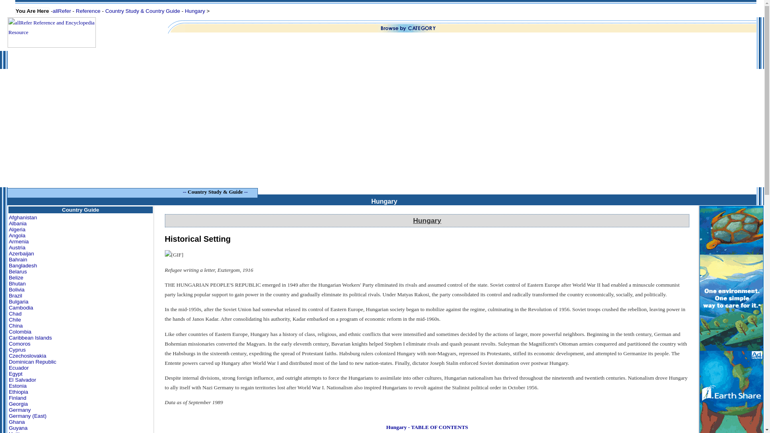 The width and height of the screenshot is (770, 433). Describe the element at coordinates (27, 356) in the screenshot. I see `Czechoslovakia` at that location.